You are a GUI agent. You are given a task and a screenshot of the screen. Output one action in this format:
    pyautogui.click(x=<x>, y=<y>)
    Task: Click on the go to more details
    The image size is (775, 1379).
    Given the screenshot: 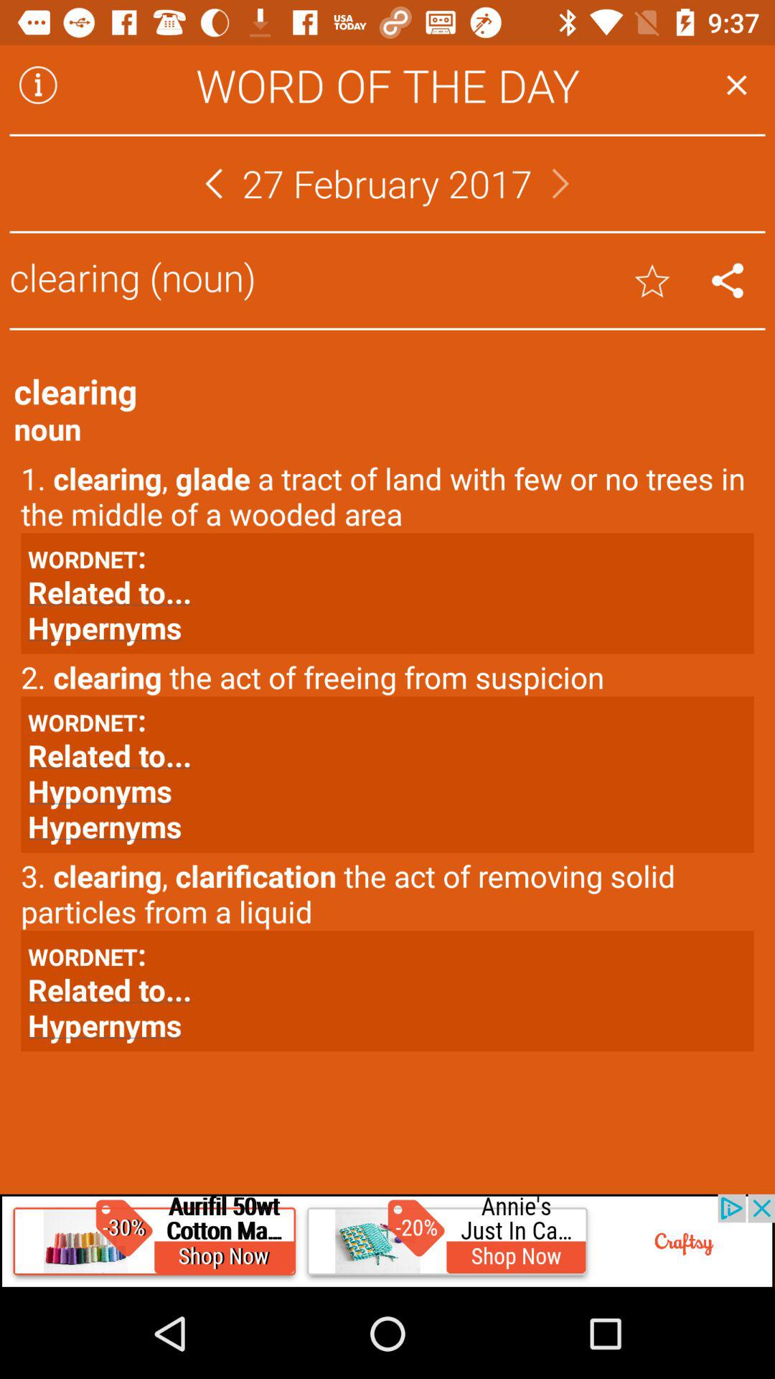 What is the action you would take?
    pyautogui.click(x=38, y=85)
    